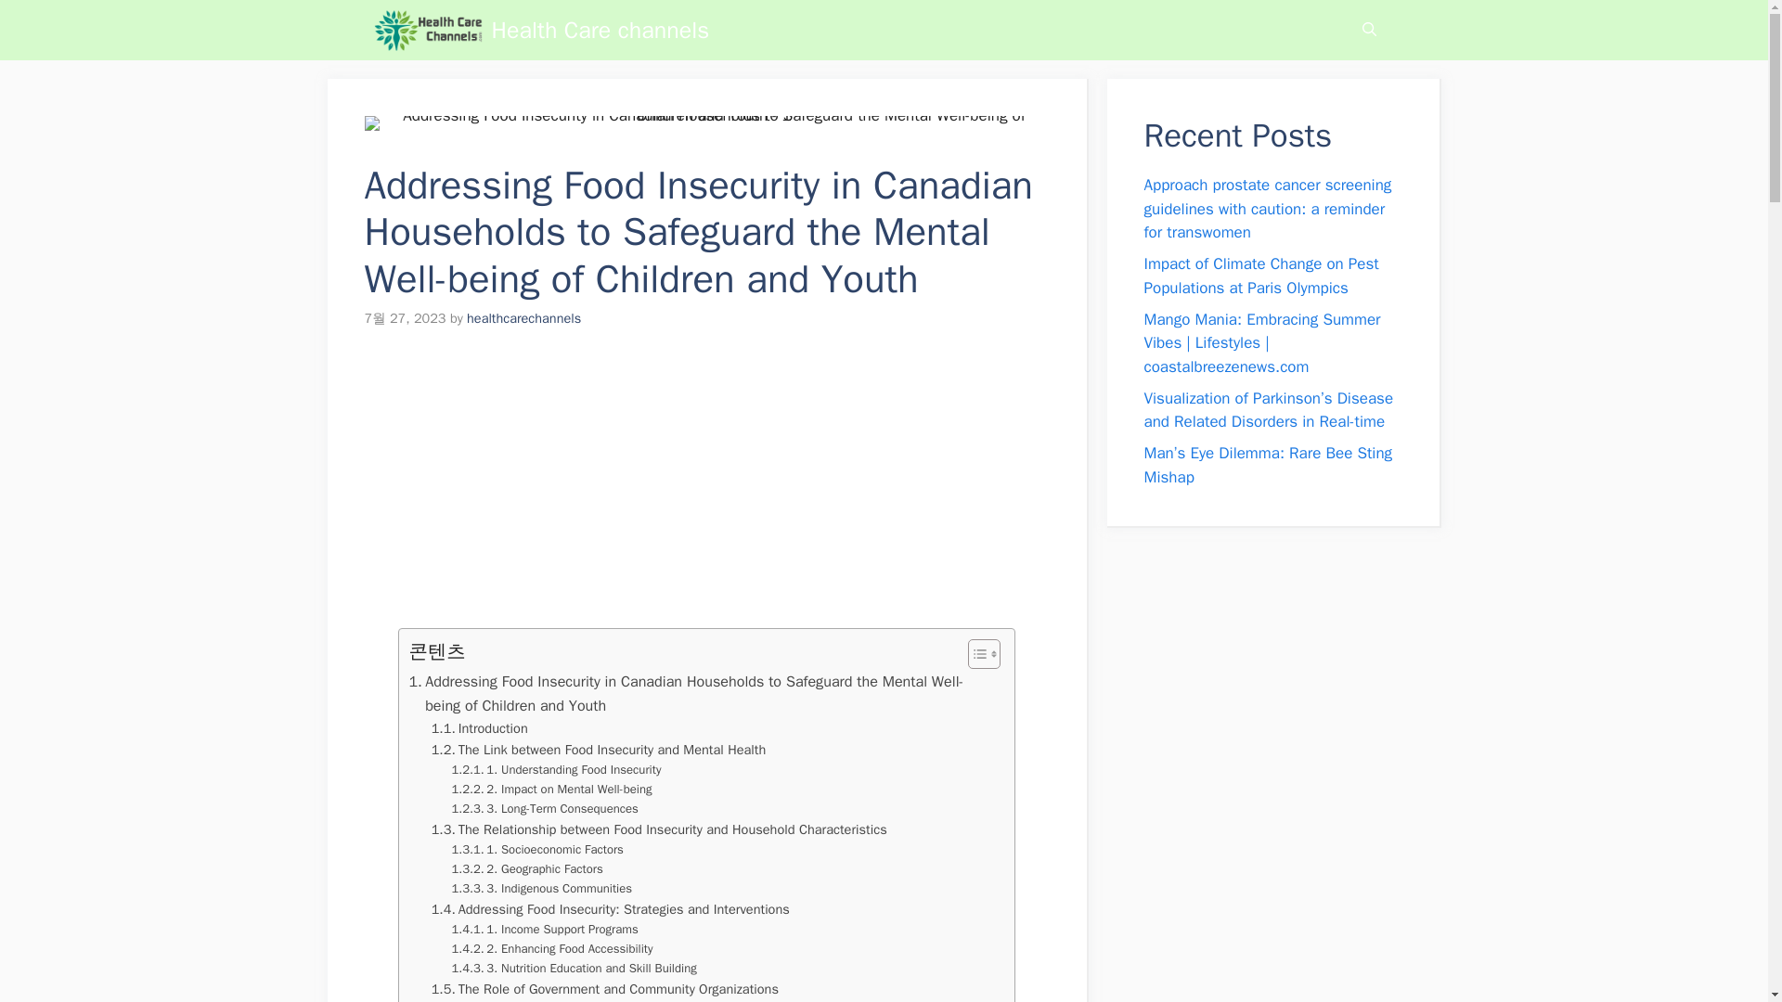 Image resolution: width=1782 pixels, height=1002 pixels. What do you see at coordinates (598, 750) in the screenshot?
I see `The Link between Food Insecurity and Mental Health` at bounding box center [598, 750].